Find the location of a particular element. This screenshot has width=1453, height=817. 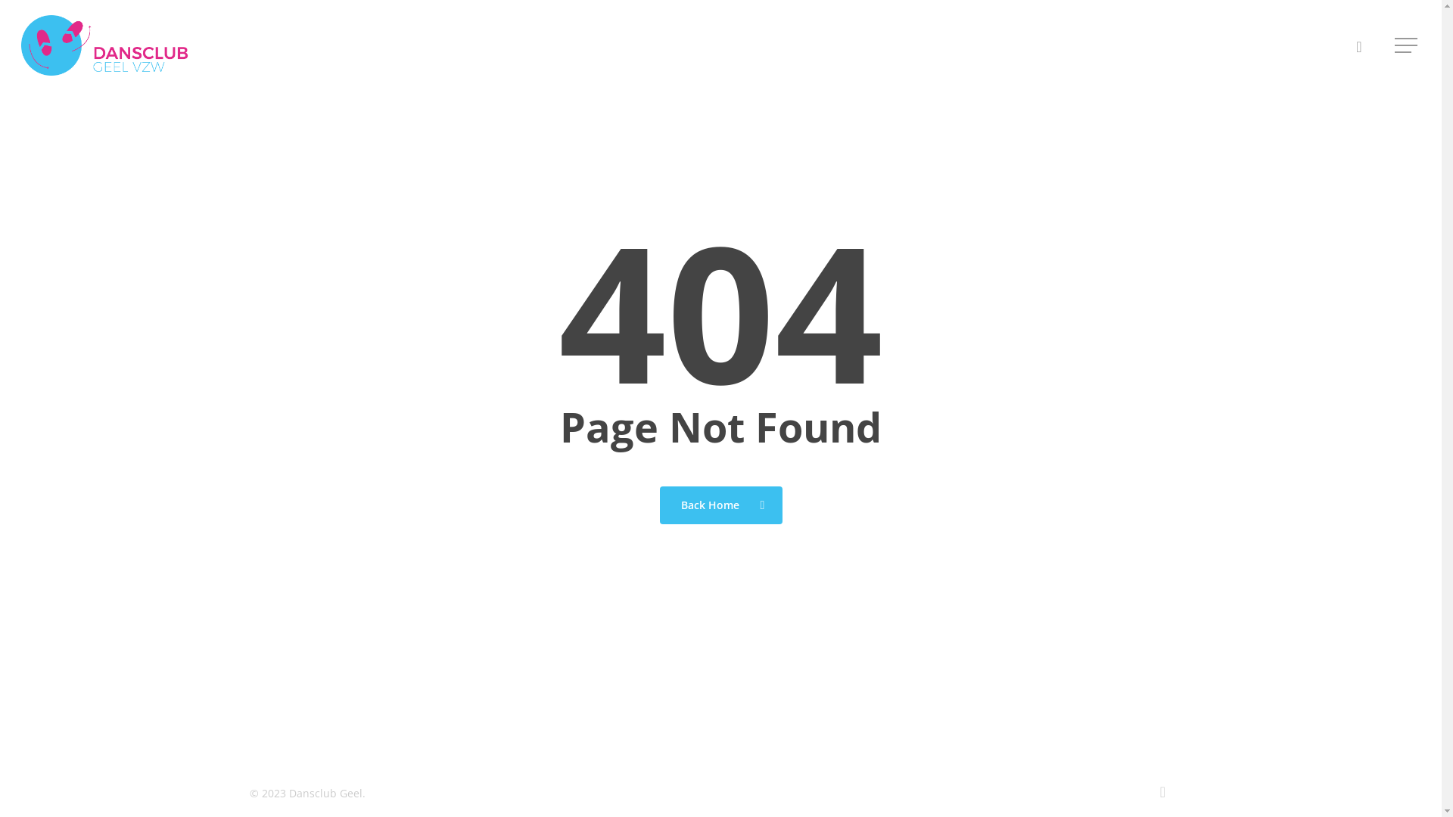

Menu is located at coordinates (1408, 45).